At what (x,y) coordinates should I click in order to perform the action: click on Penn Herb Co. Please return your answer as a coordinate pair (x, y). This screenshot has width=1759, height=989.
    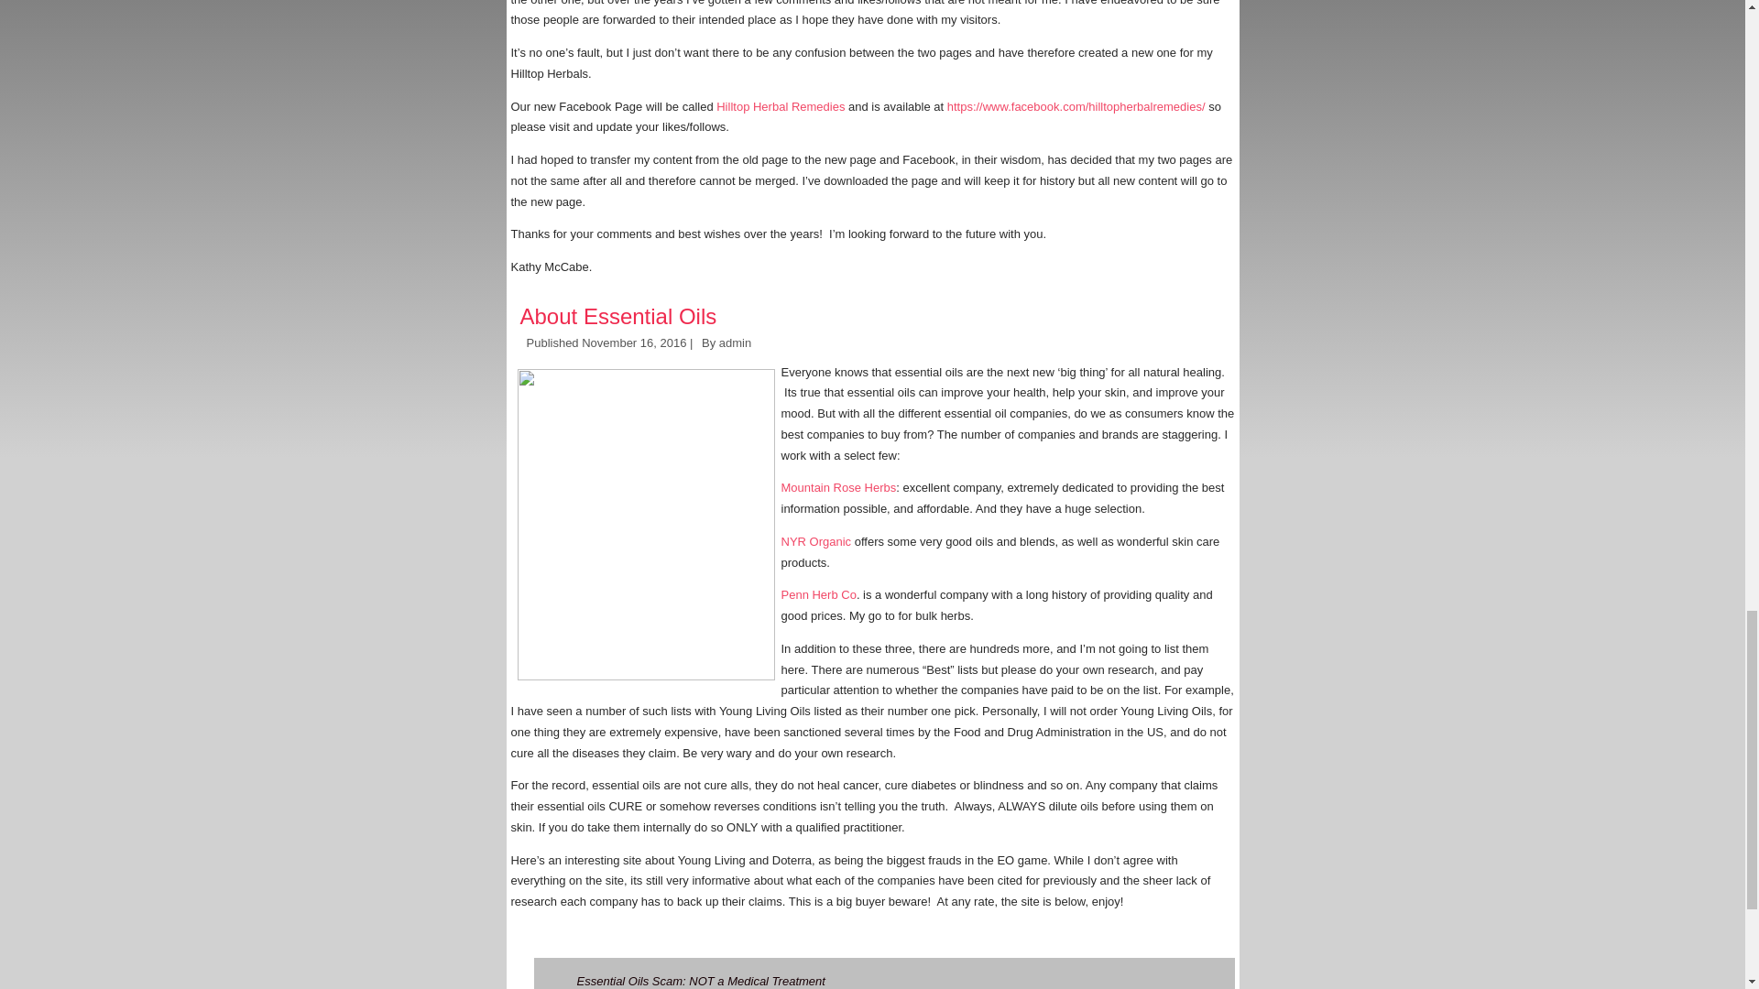
    Looking at the image, I should click on (817, 593).